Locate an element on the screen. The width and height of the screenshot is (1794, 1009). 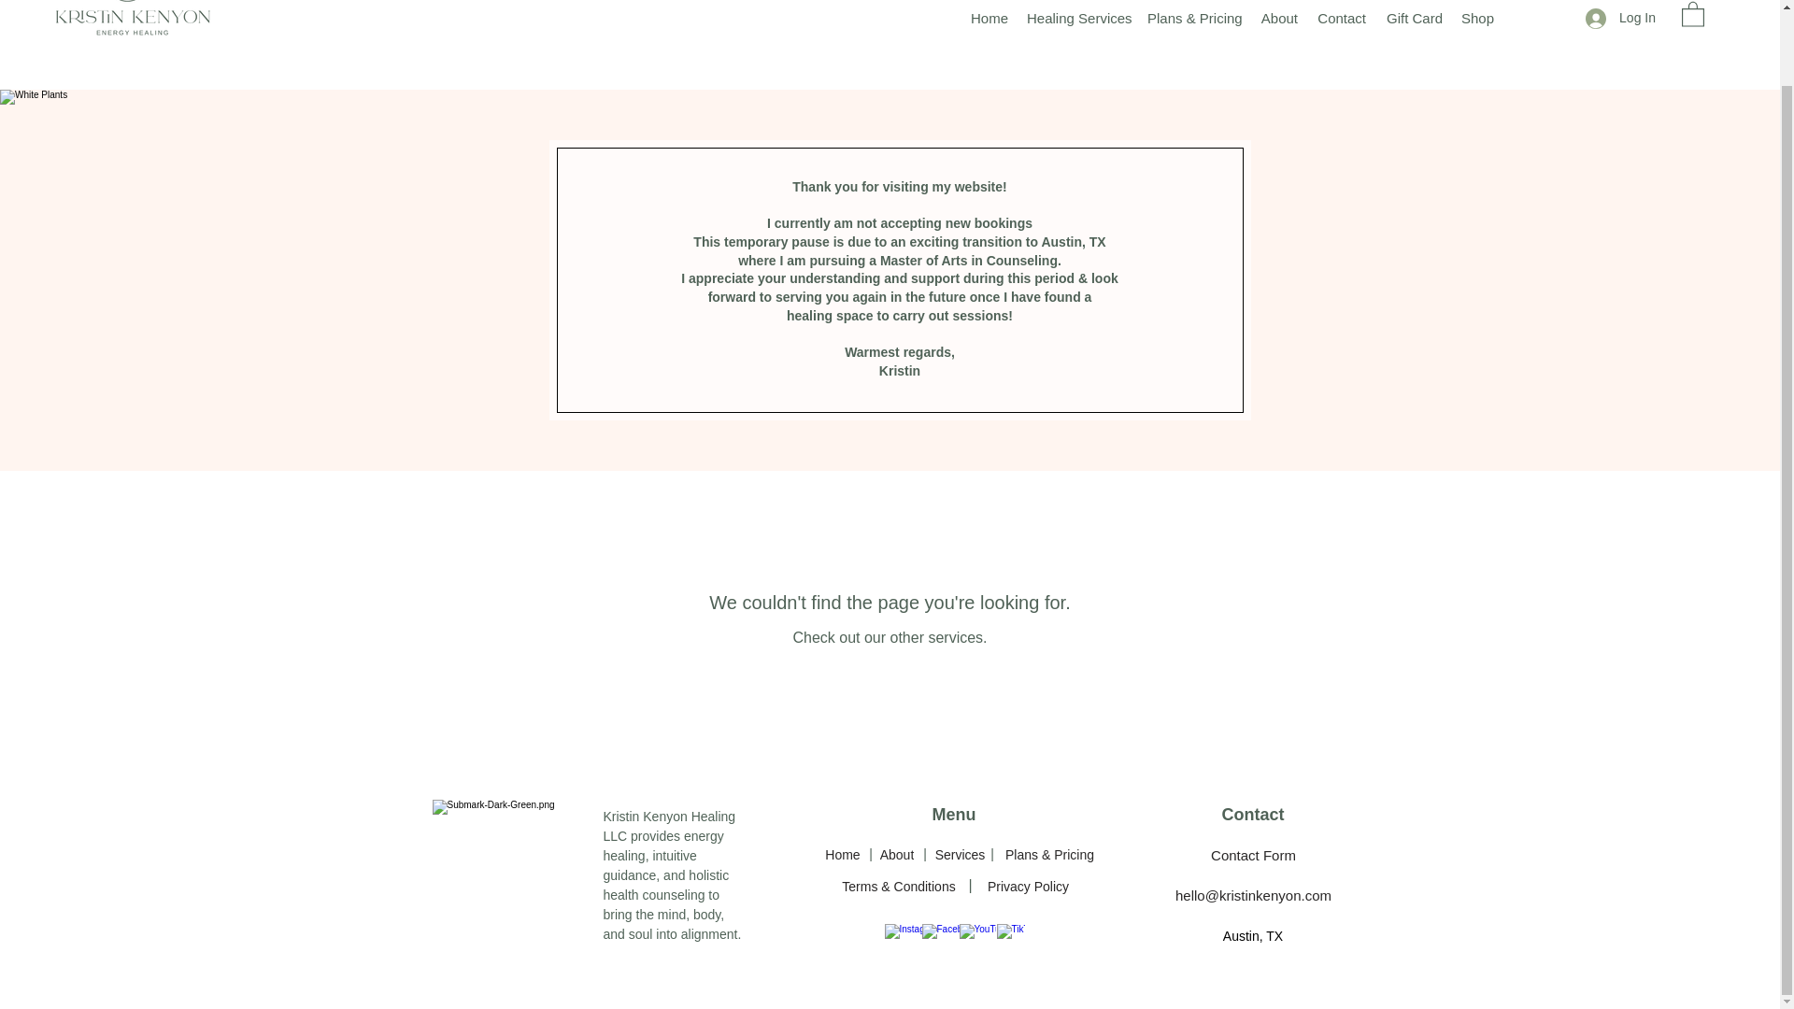
Log In is located at coordinates (1620, 18).